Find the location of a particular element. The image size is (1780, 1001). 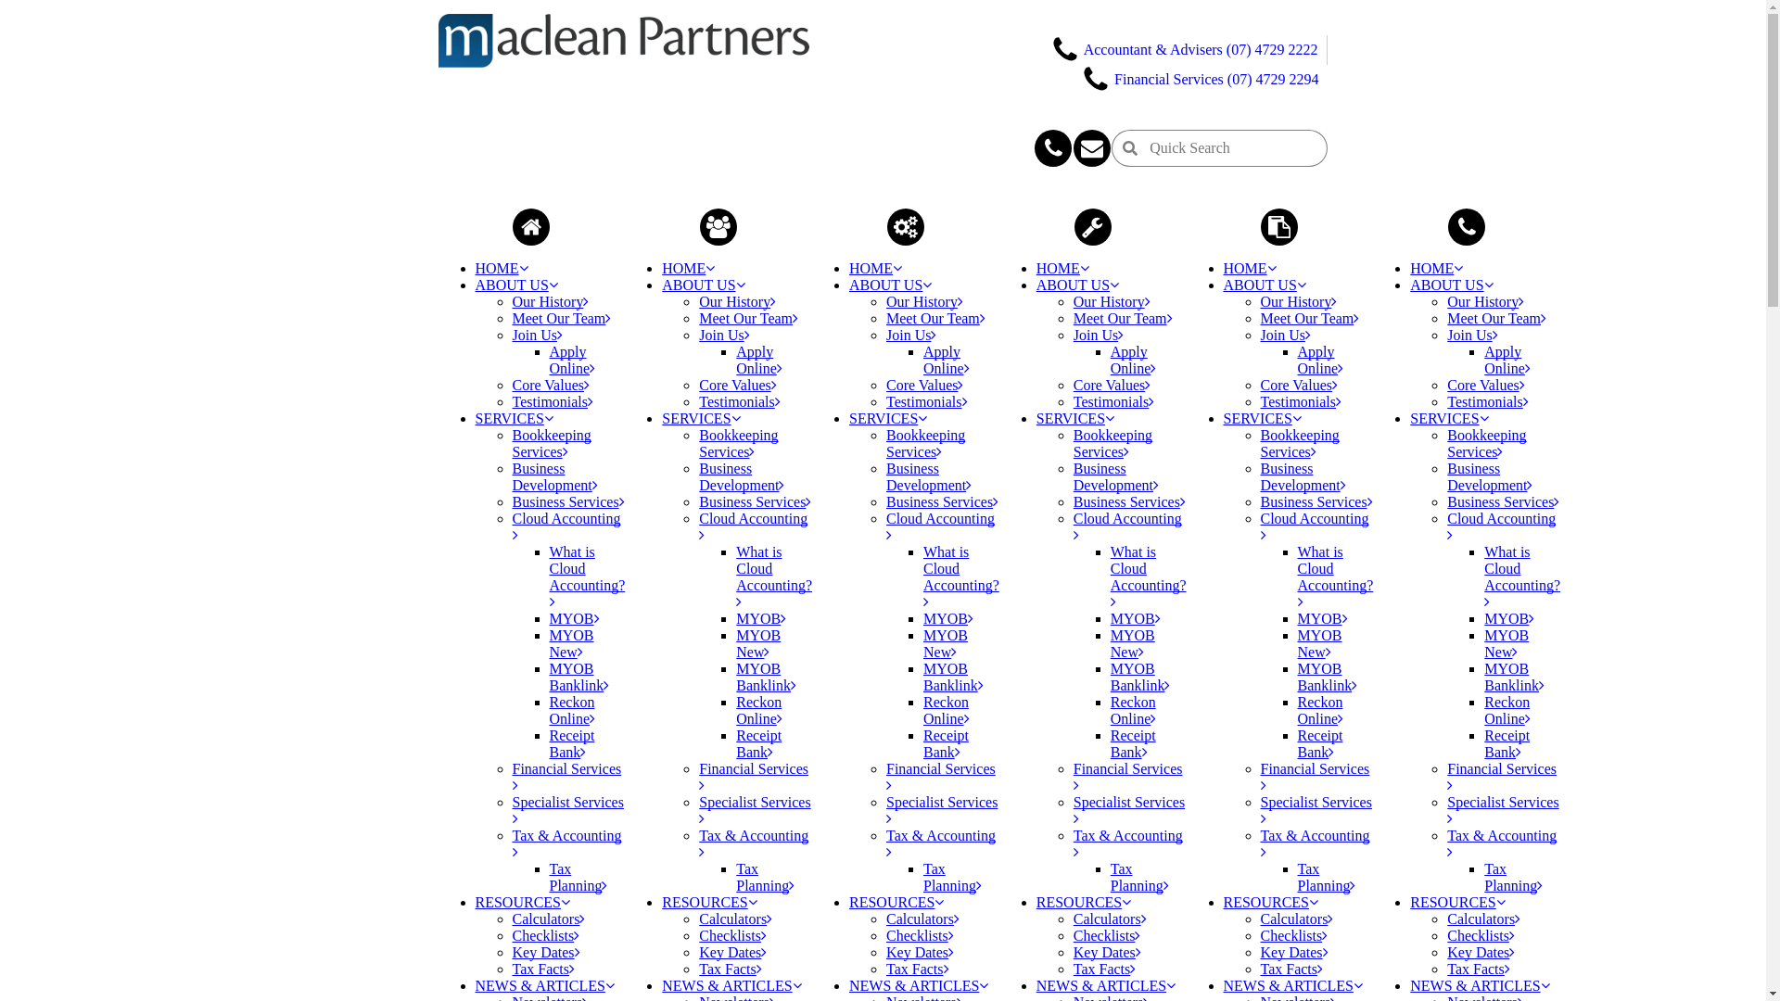

HOME is located at coordinates (501, 269).